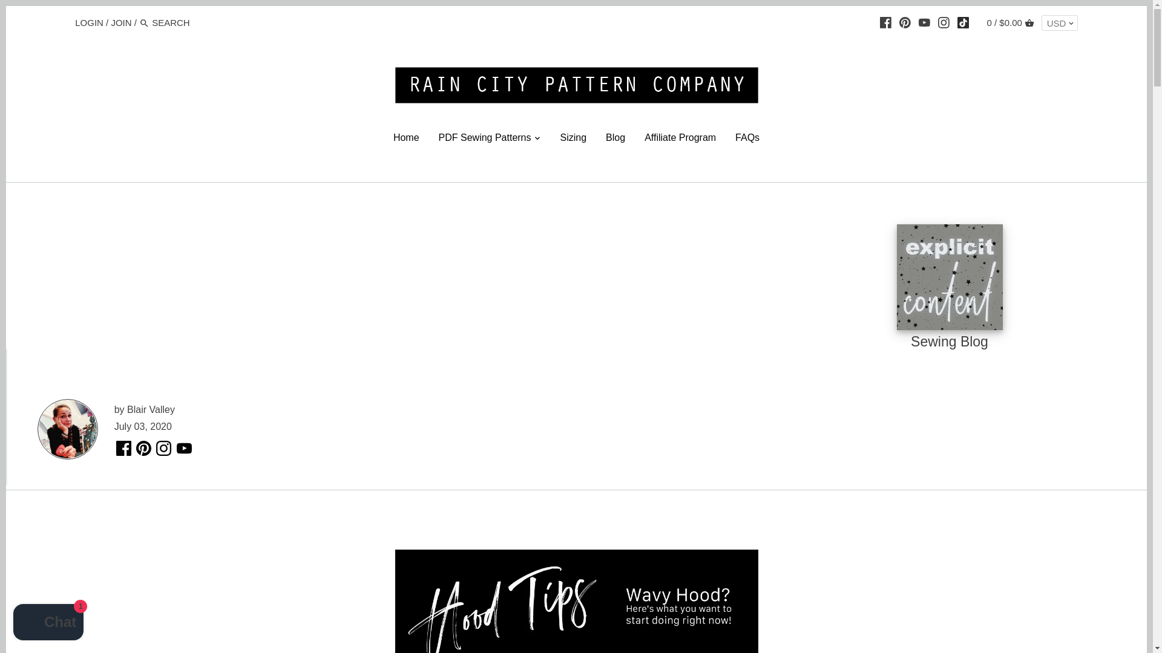 This screenshot has width=1162, height=653. What do you see at coordinates (485, 139) in the screenshot?
I see `PDF Sewing Patterns` at bounding box center [485, 139].